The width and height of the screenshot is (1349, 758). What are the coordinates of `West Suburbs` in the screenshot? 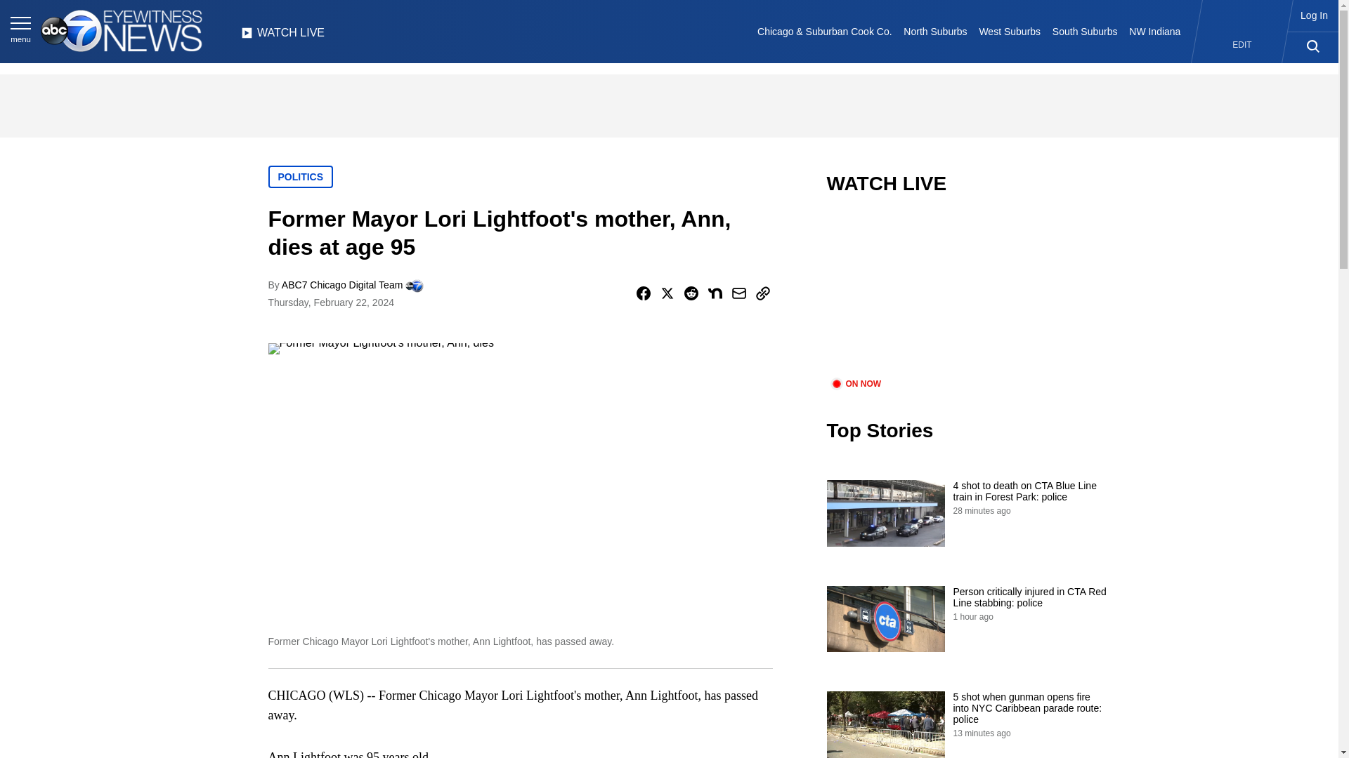 It's located at (1009, 31).